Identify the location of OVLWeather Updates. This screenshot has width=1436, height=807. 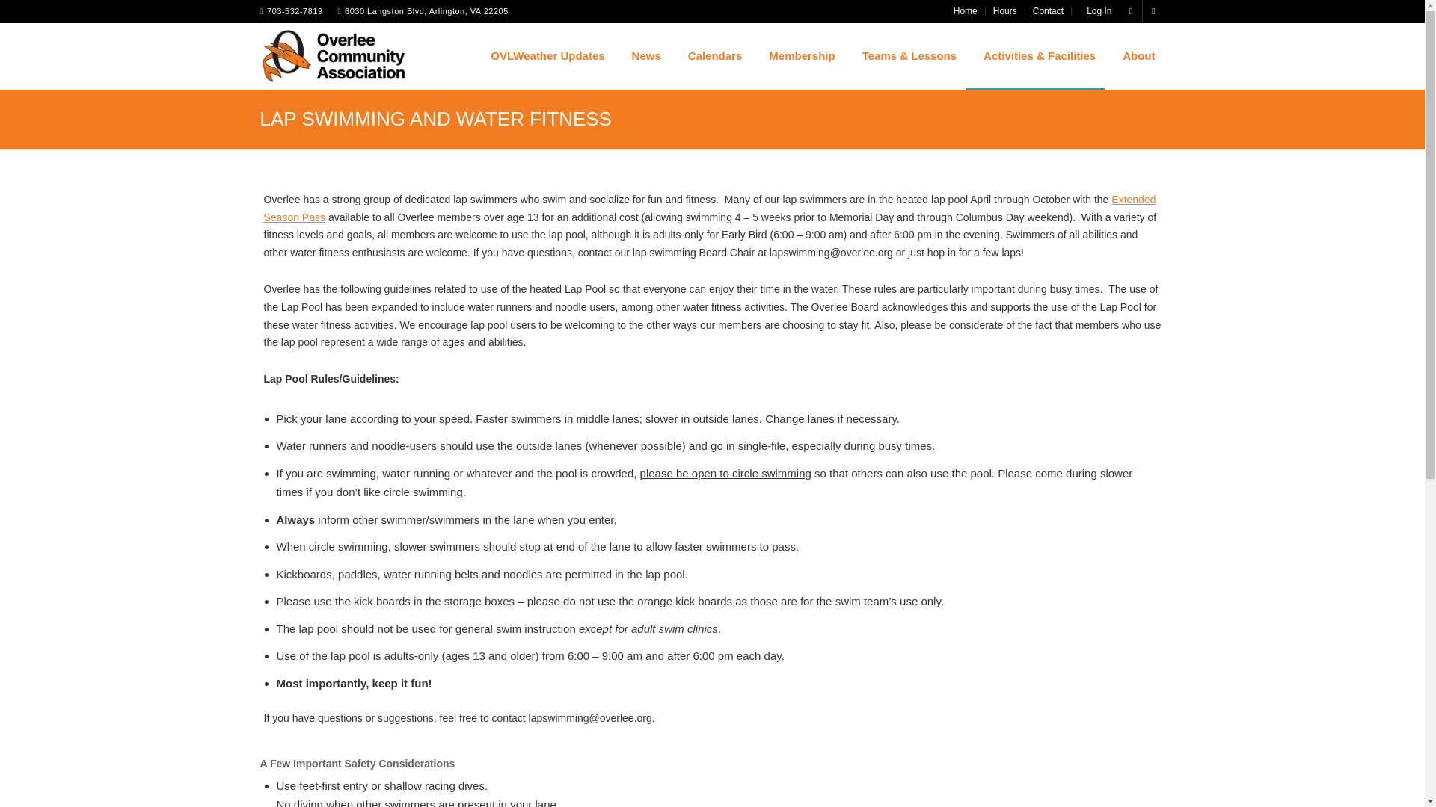
(544, 55).